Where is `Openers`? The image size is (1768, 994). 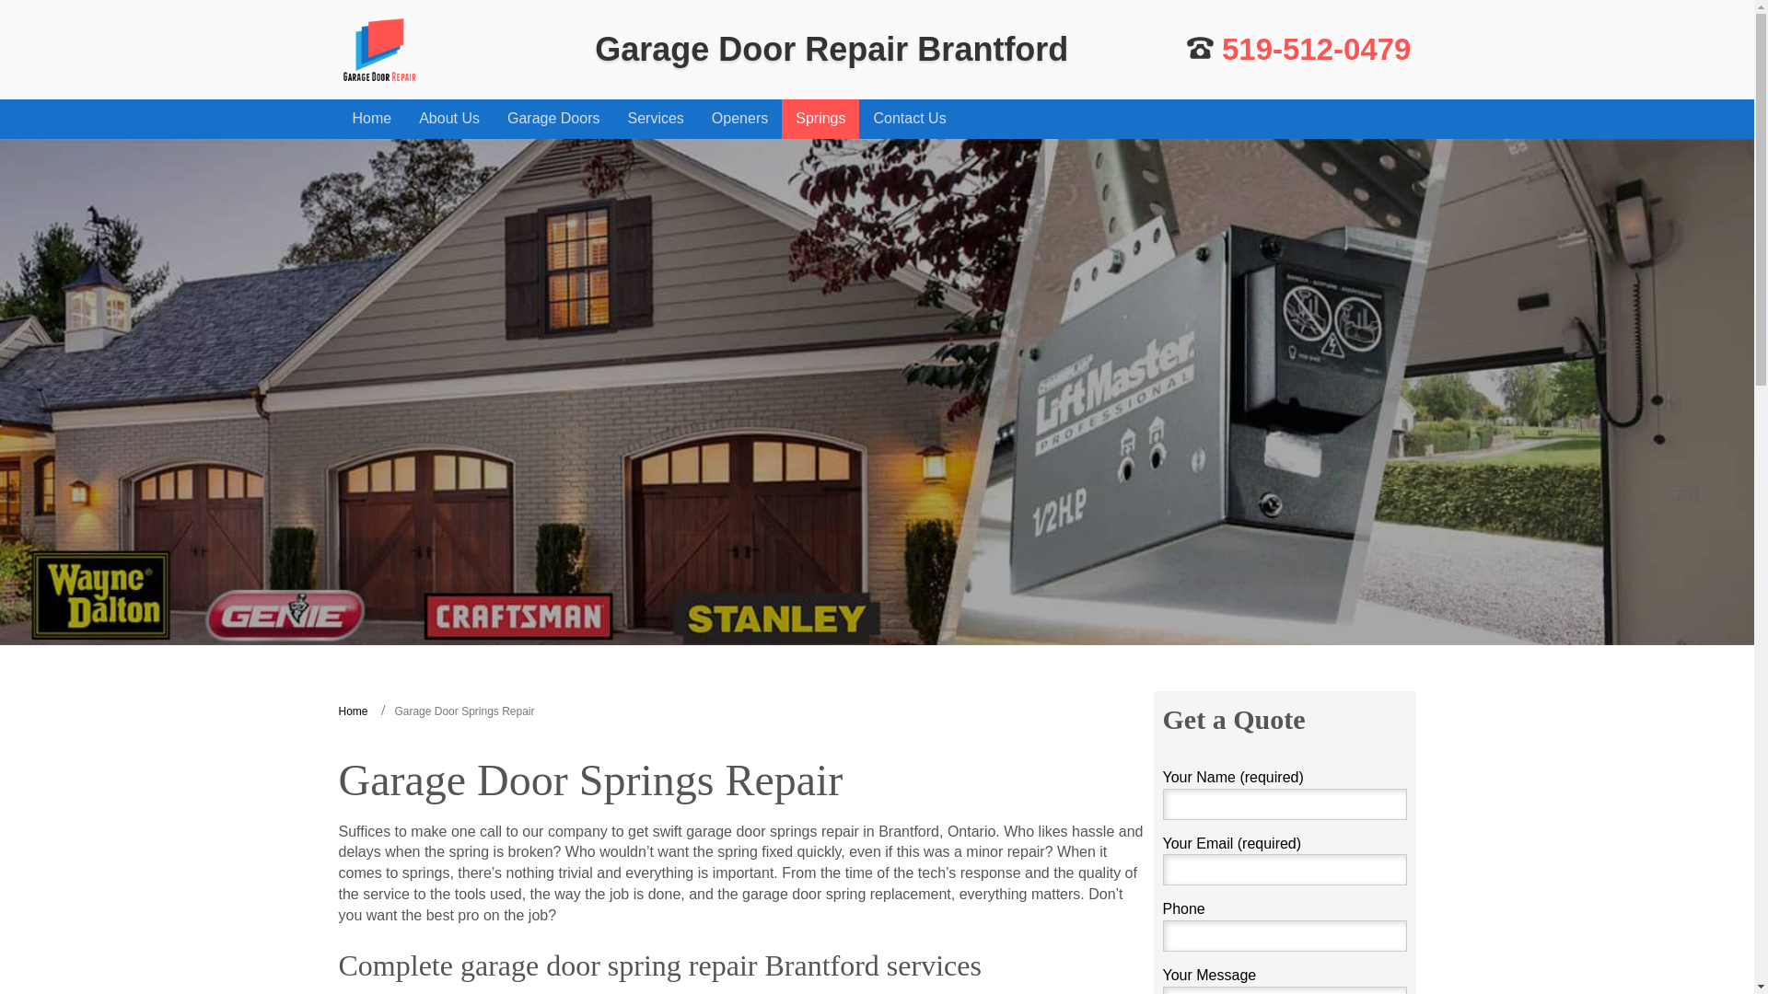
Openers is located at coordinates (739, 120).